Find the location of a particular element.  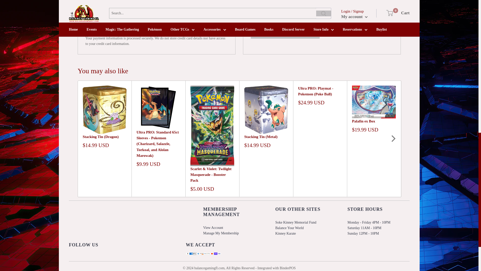

Amazon is located at coordinates (90, 32).